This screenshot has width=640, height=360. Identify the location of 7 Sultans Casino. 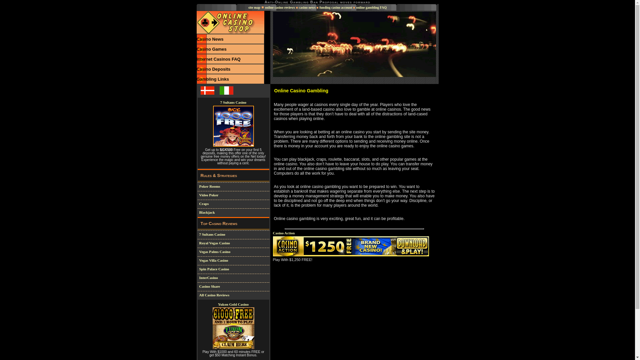
(212, 234).